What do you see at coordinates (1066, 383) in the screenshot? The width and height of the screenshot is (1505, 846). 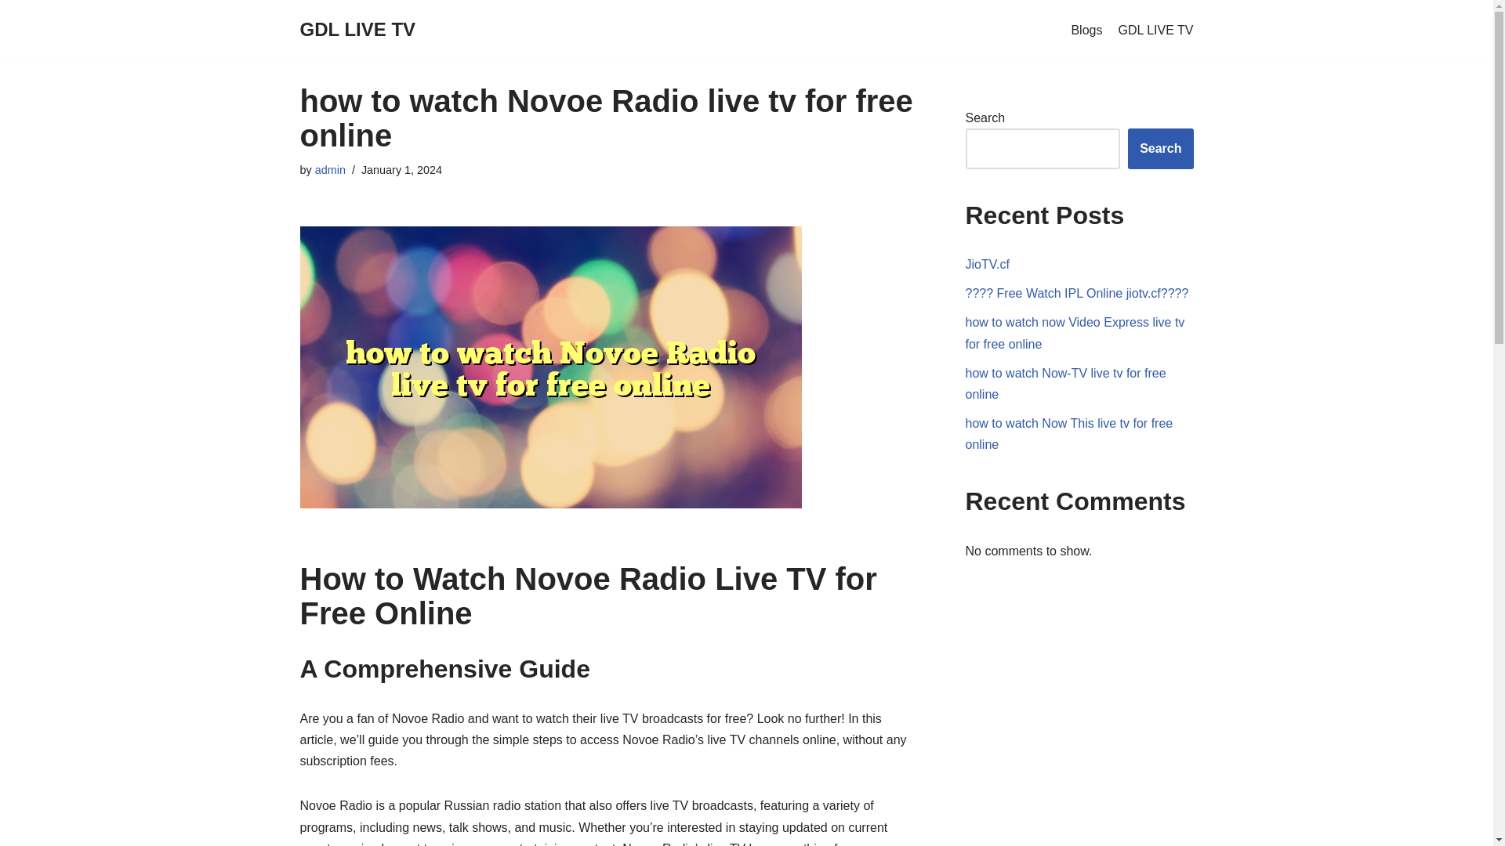 I see `how to watch Now-TV live tv for free online` at bounding box center [1066, 383].